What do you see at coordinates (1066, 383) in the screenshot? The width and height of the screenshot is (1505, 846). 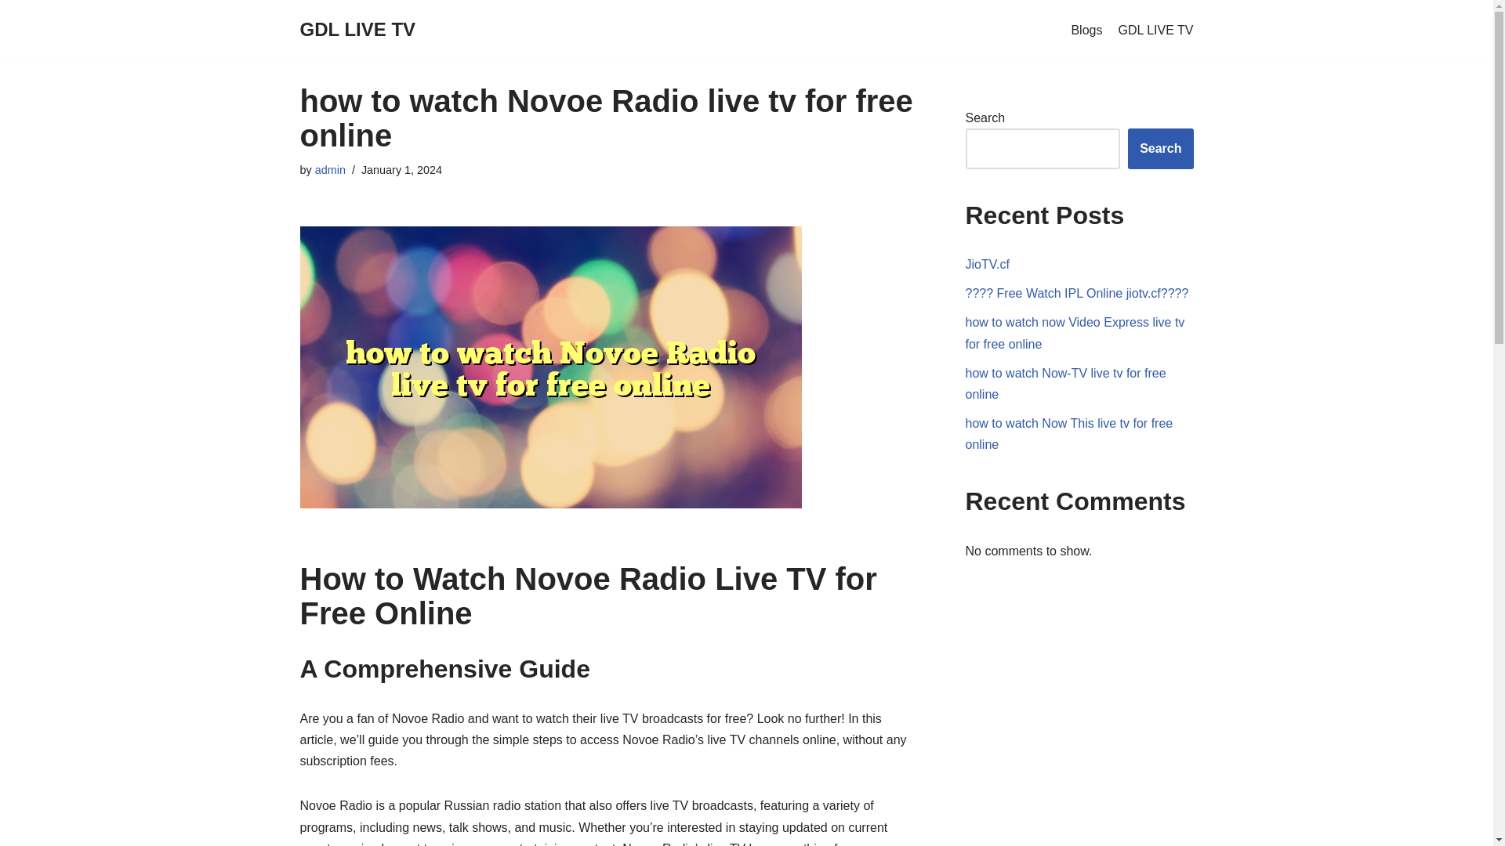 I see `how to watch Now-TV live tv for free online` at bounding box center [1066, 383].